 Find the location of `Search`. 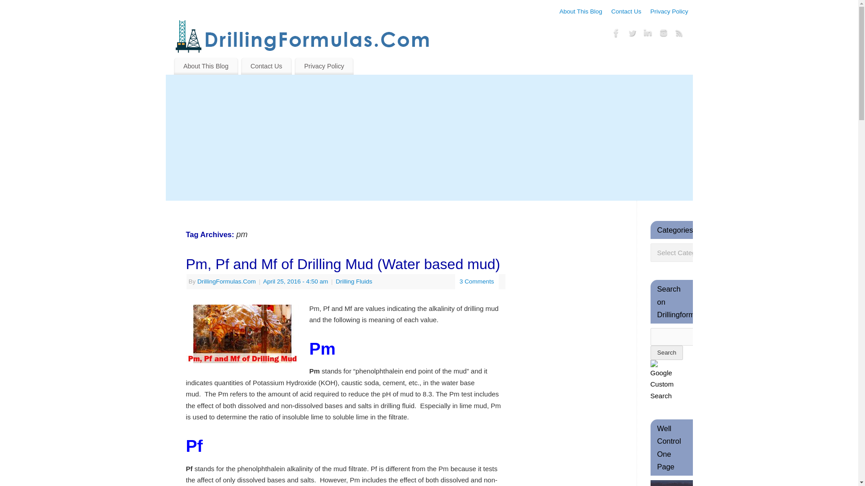

Search is located at coordinates (667, 353).